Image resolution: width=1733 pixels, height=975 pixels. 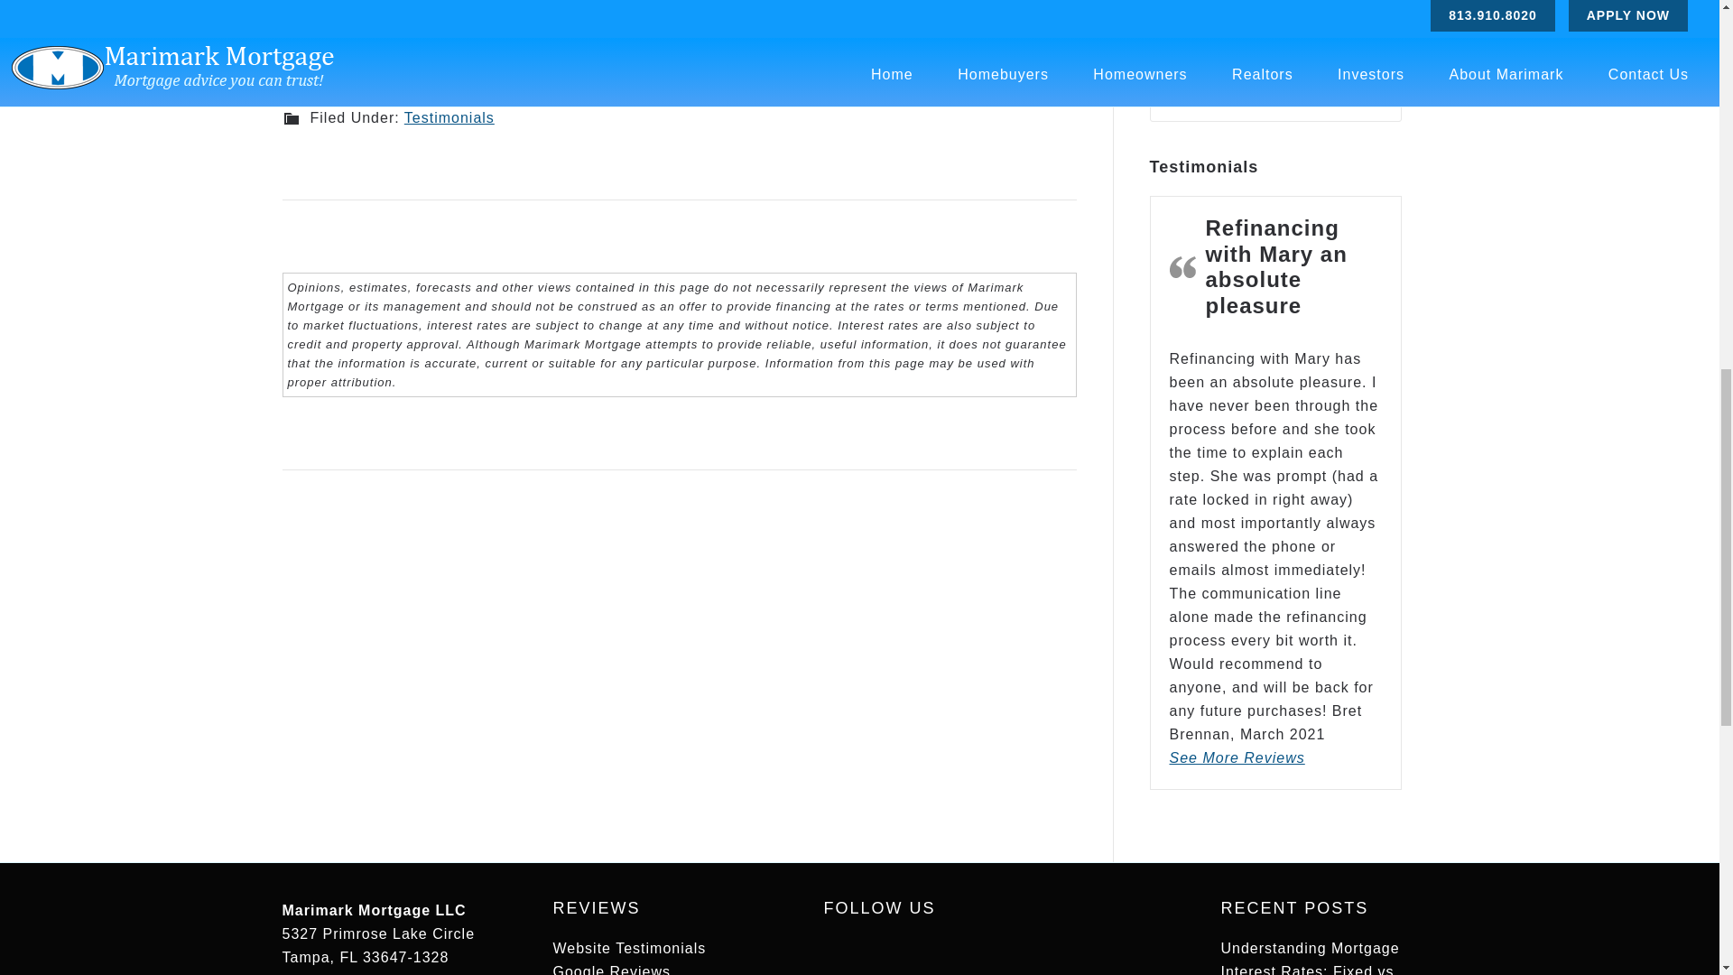 I want to click on Last name, so click(x=590, y=23).